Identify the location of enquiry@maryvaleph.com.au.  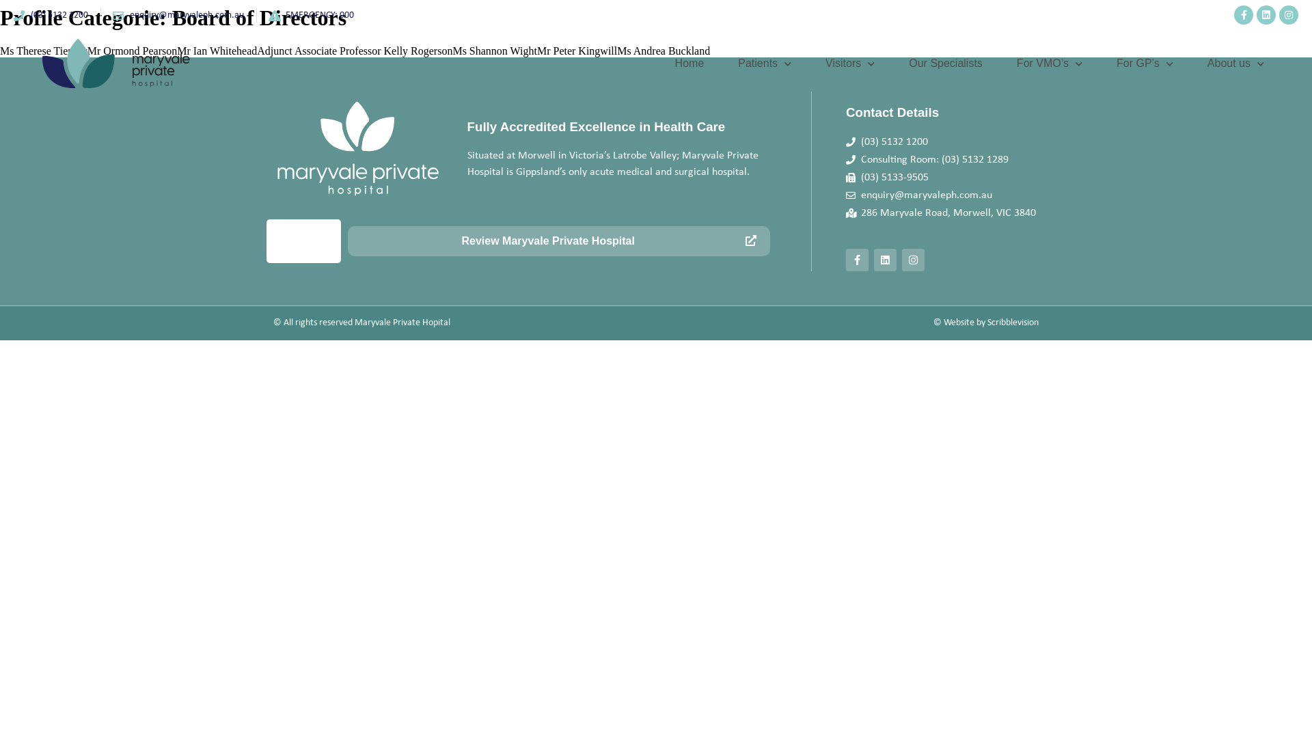
(946, 195).